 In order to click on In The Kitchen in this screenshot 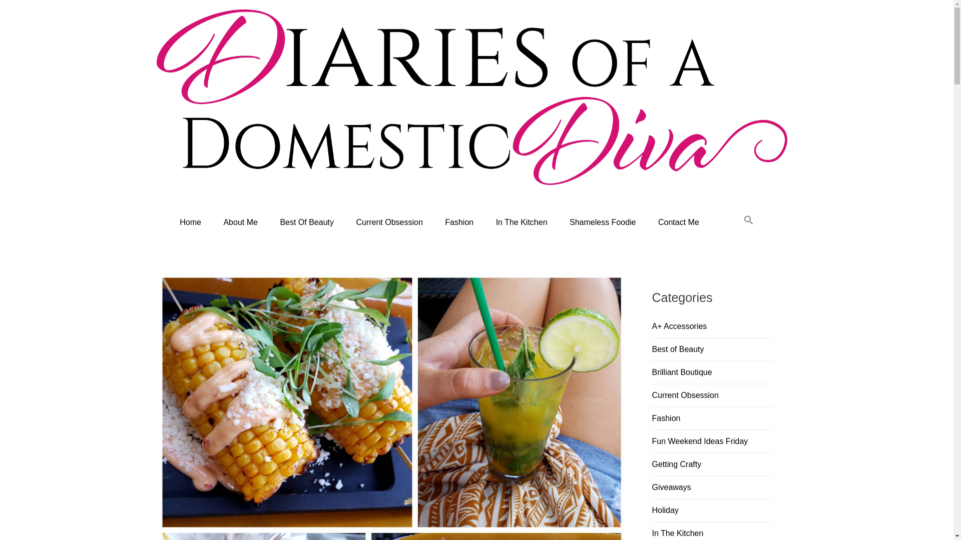, I will do `click(677, 533)`.